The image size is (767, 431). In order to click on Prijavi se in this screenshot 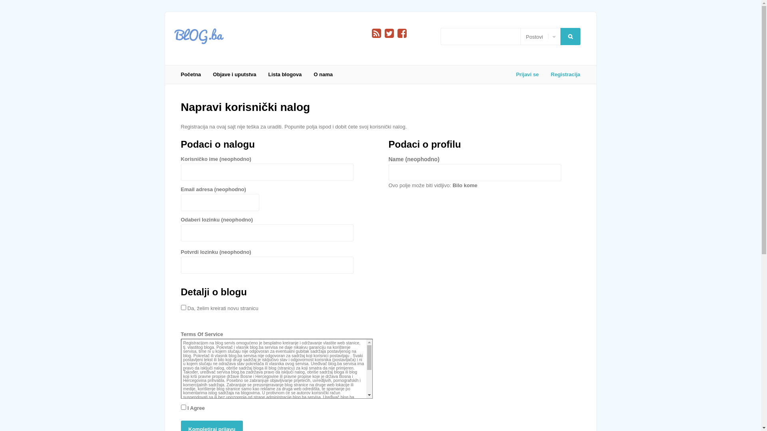, I will do `click(527, 75)`.